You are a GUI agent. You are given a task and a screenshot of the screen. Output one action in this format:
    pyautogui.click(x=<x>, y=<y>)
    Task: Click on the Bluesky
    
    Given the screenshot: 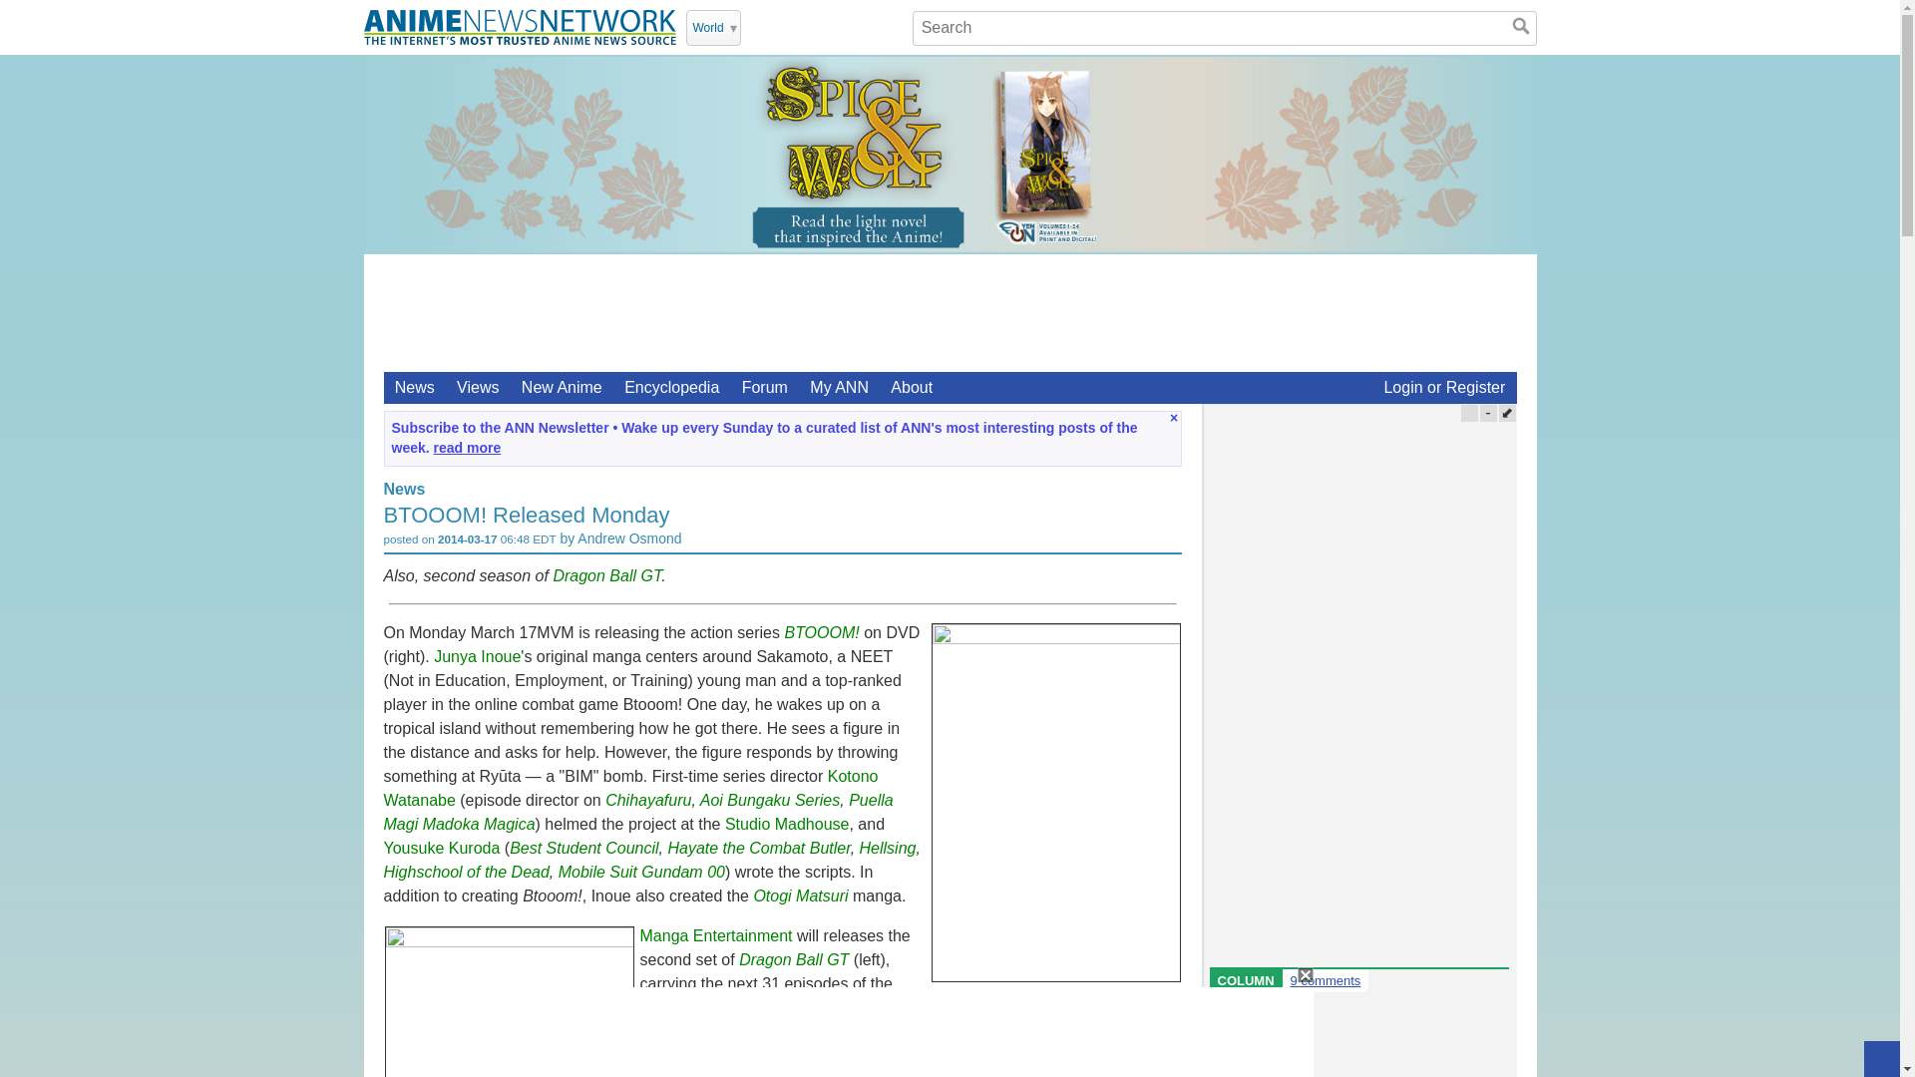 What is the action you would take?
    pyautogui.click(x=890, y=26)
    